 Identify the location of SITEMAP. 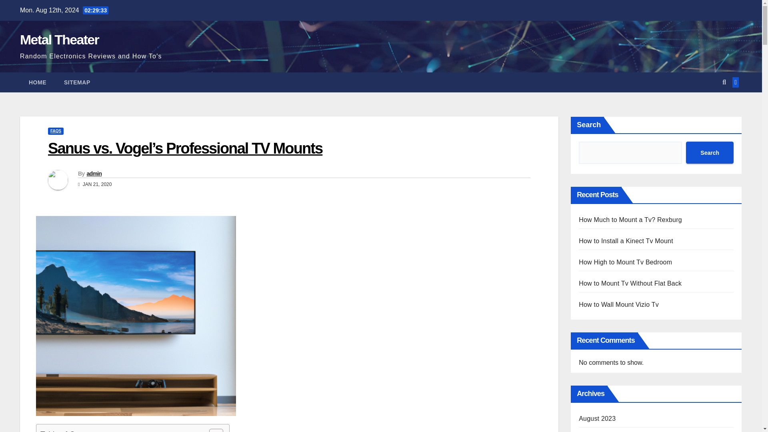
(77, 82).